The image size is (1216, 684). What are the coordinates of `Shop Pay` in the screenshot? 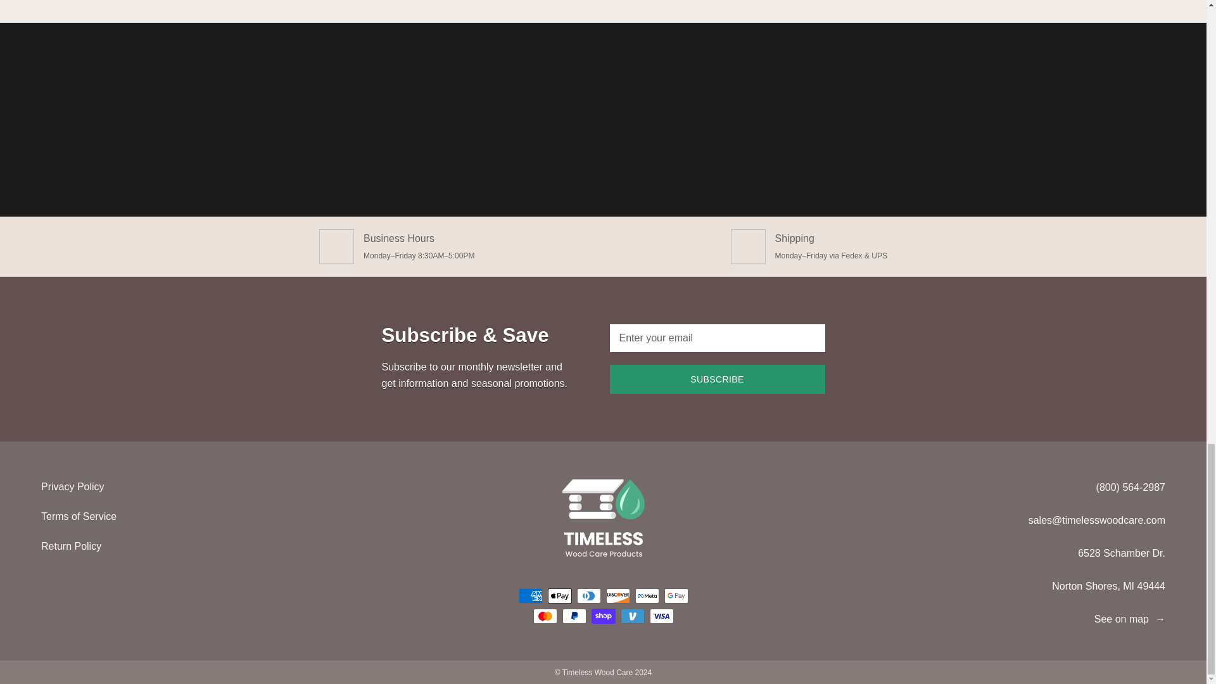 It's located at (603, 616).